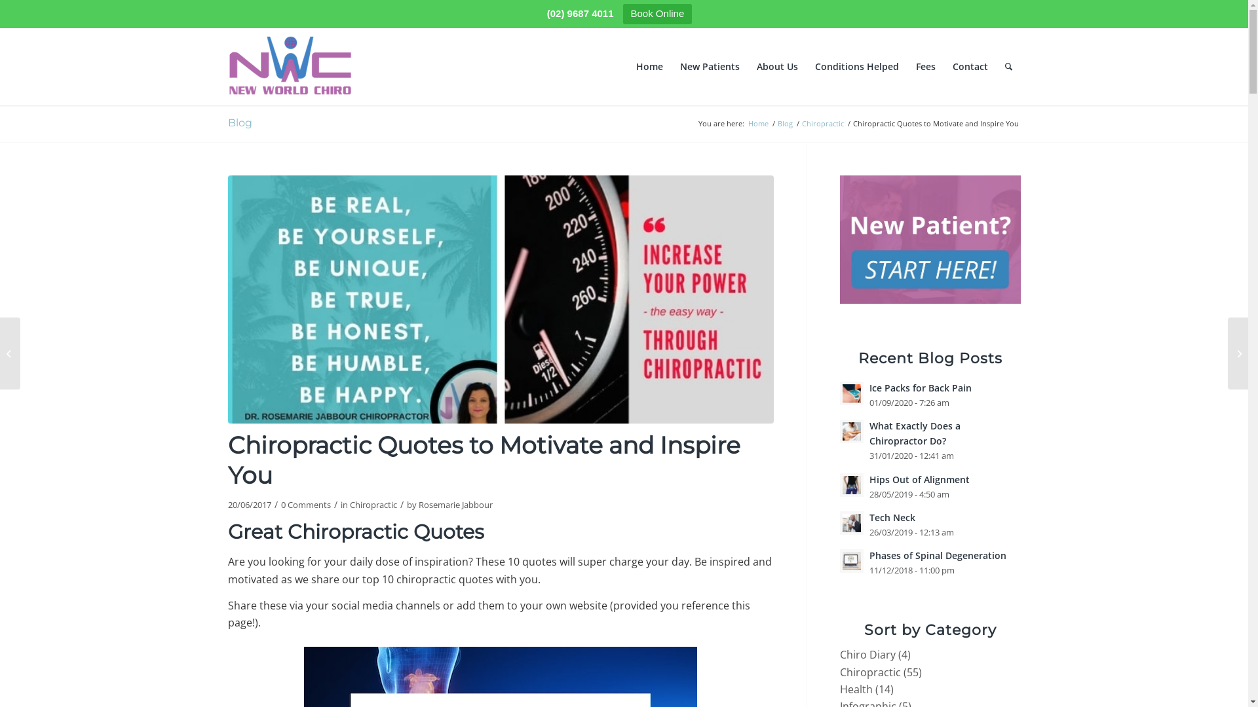 The width and height of the screenshot is (1258, 707). What do you see at coordinates (658, 14) in the screenshot?
I see `Book Online` at bounding box center [658, 14].